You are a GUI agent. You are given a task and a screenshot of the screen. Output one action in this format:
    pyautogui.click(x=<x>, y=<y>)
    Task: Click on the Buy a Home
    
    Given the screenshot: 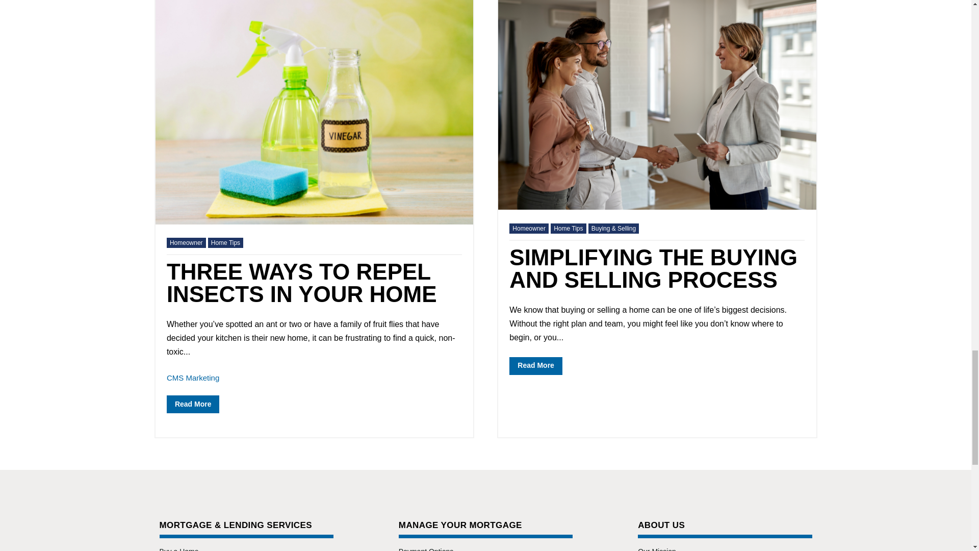 What is the action you would take?
    pyautogui.click(x=178, y=549)
    